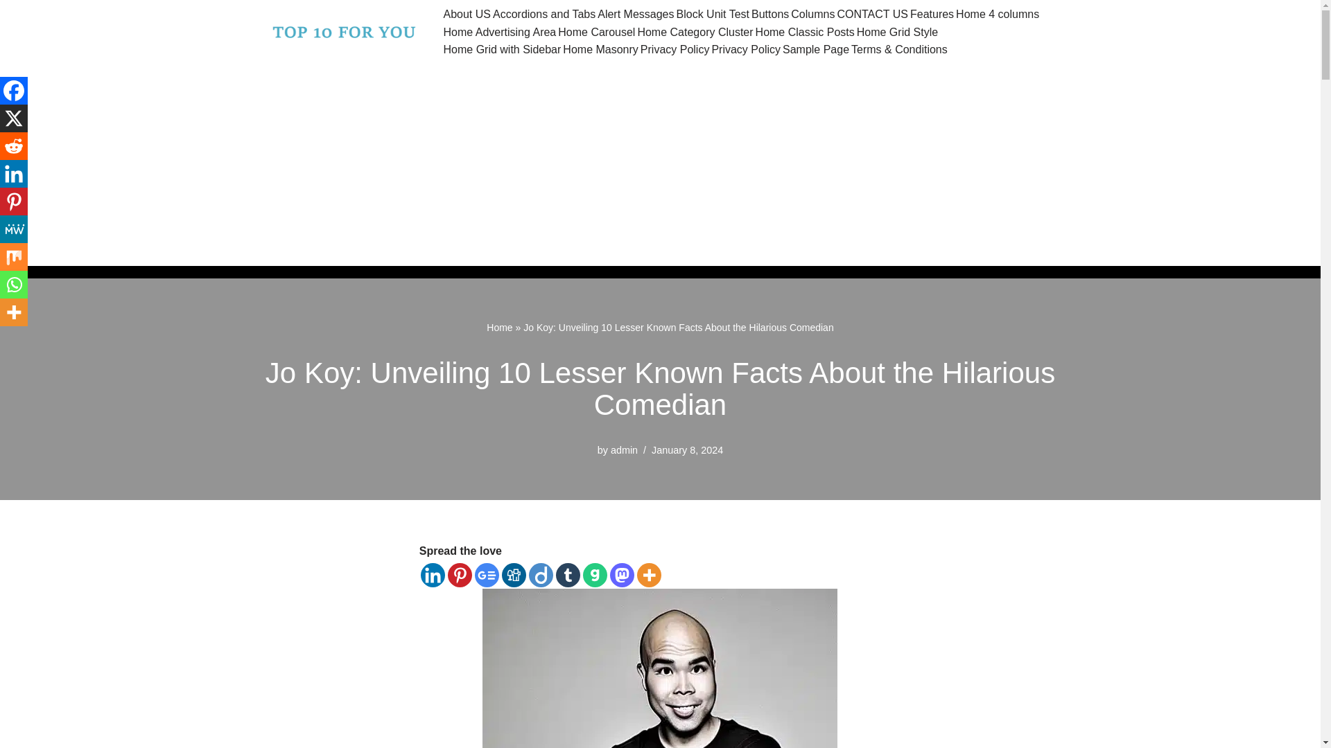 The height and width of the screenshot is (748, 1331). I want to click on Linkedin, so click(433, 575).